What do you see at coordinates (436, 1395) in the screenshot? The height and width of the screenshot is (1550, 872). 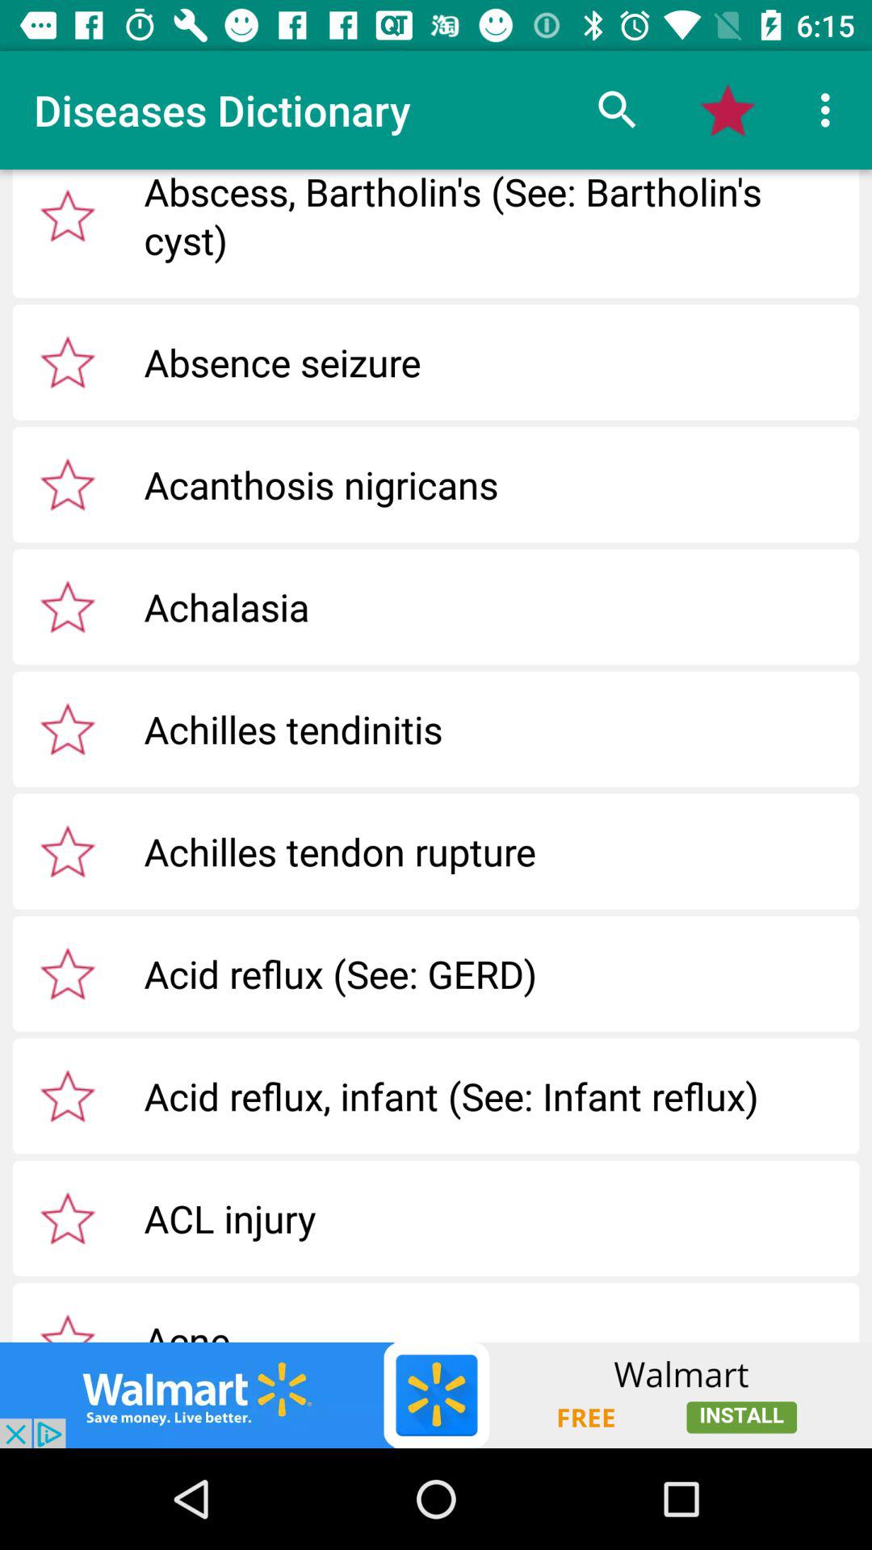 I see `shows the advertisement tab` at bounding box center [436, 1395].